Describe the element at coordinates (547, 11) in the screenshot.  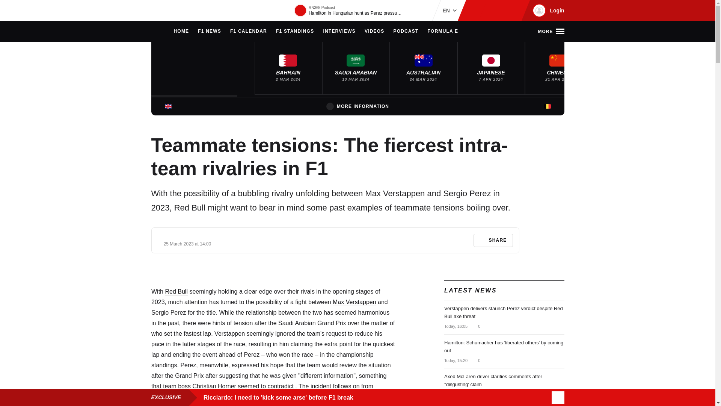
I see `Login` at that location.